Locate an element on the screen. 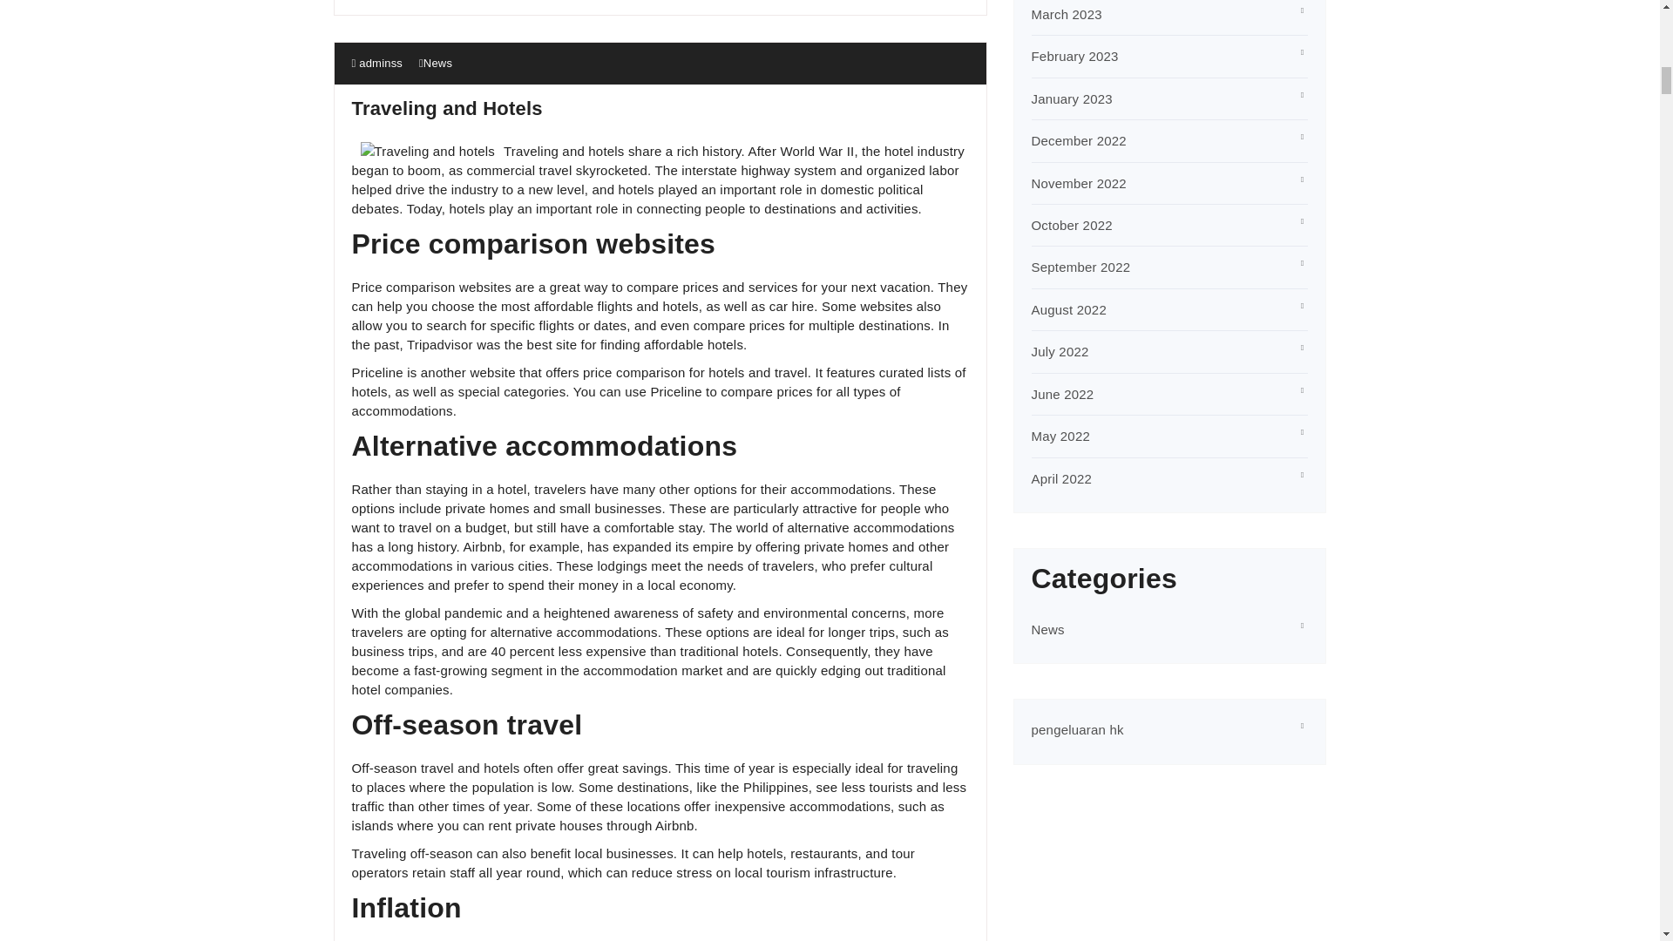 Image resolution: width=1673 pixels, height=941 pixels. Traveling and Hotels is located at coordinates (446, 108).